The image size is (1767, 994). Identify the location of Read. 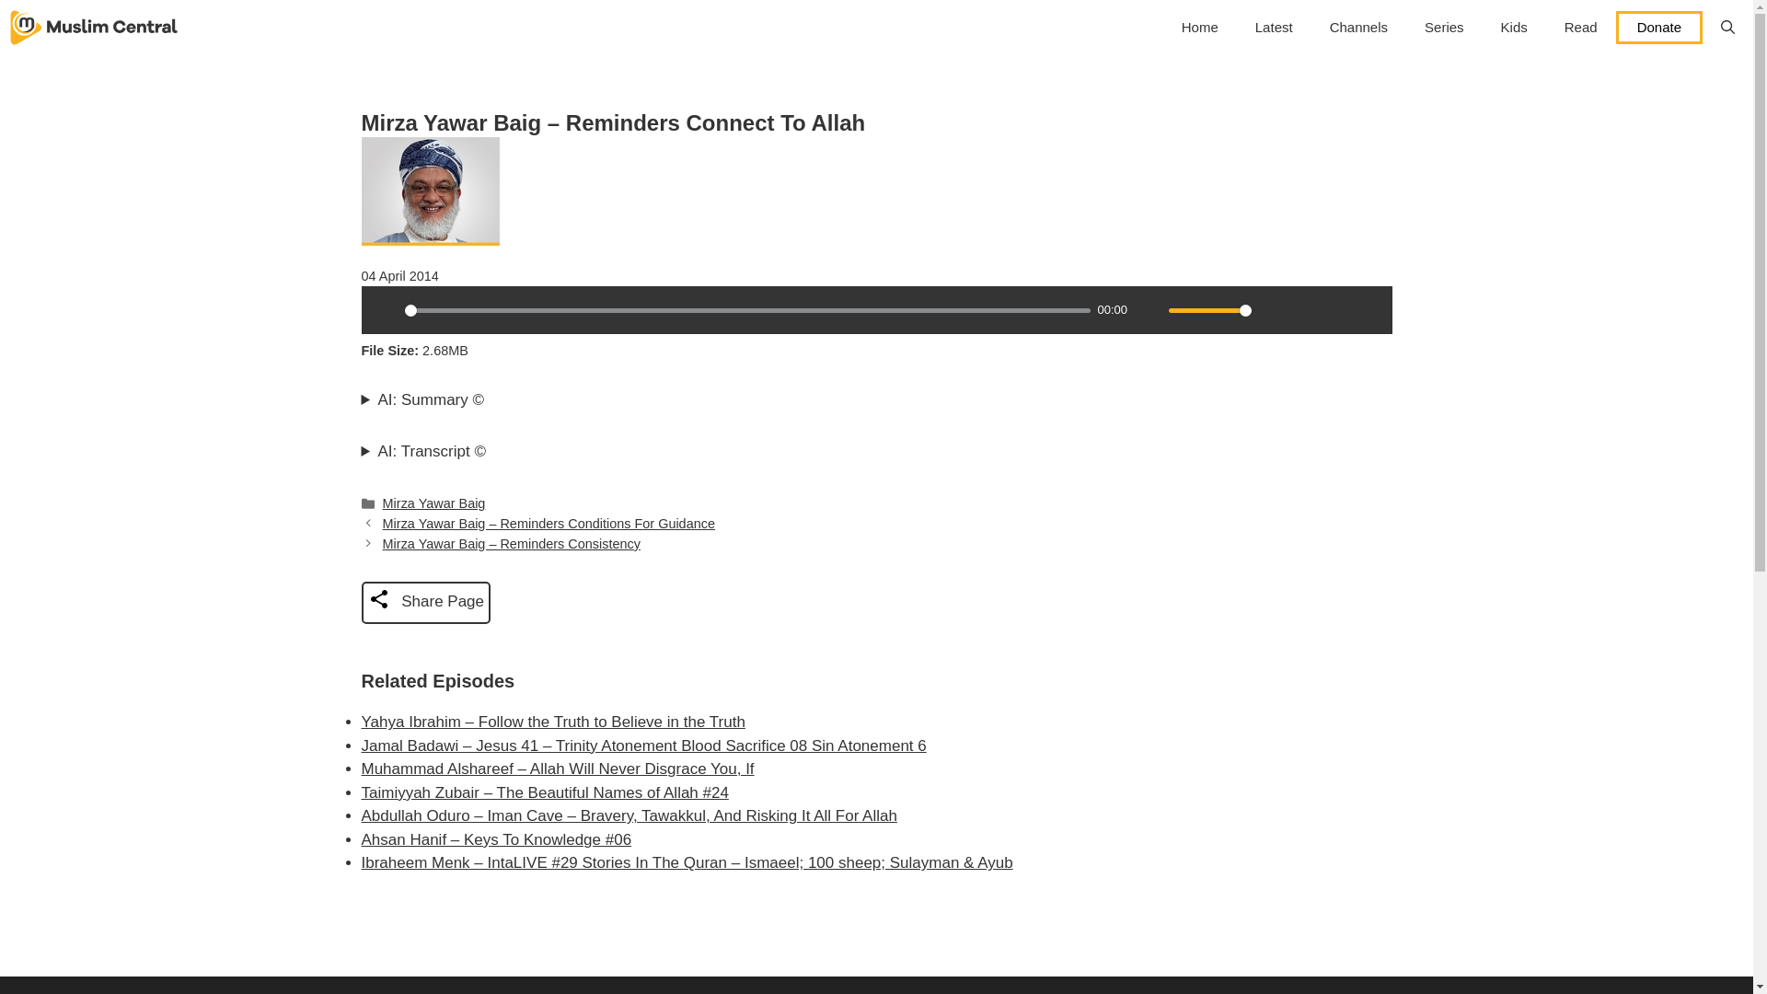
(1581, 28).